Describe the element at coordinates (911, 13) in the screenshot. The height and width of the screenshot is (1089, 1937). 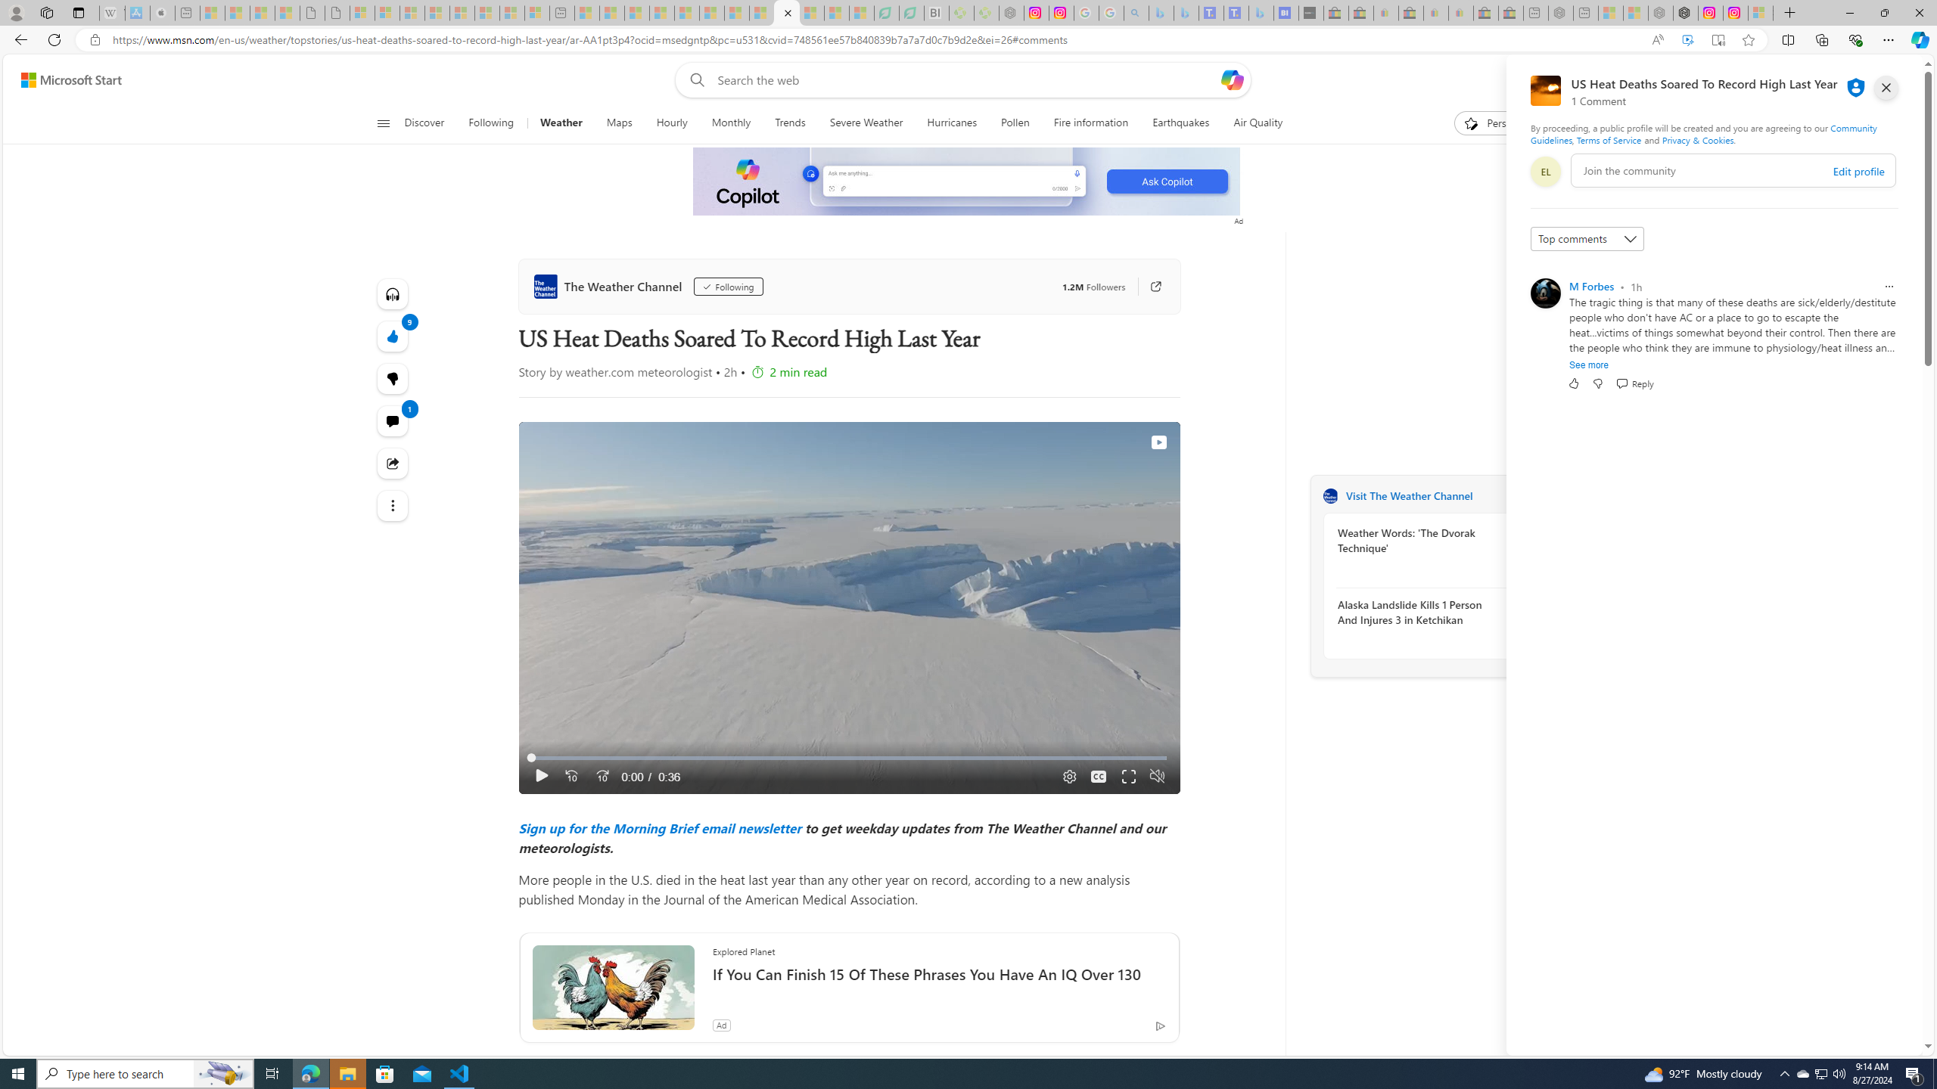
I see `LendingTree - Compare Lenders - Sleeping` at that location.